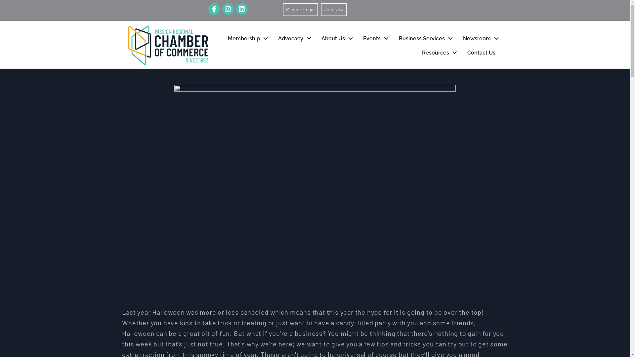 The height and width of the screenshot is (357, 635). Describe the element at coordinates (334, 9) in the screenshot. I see `Join Now` at that location.